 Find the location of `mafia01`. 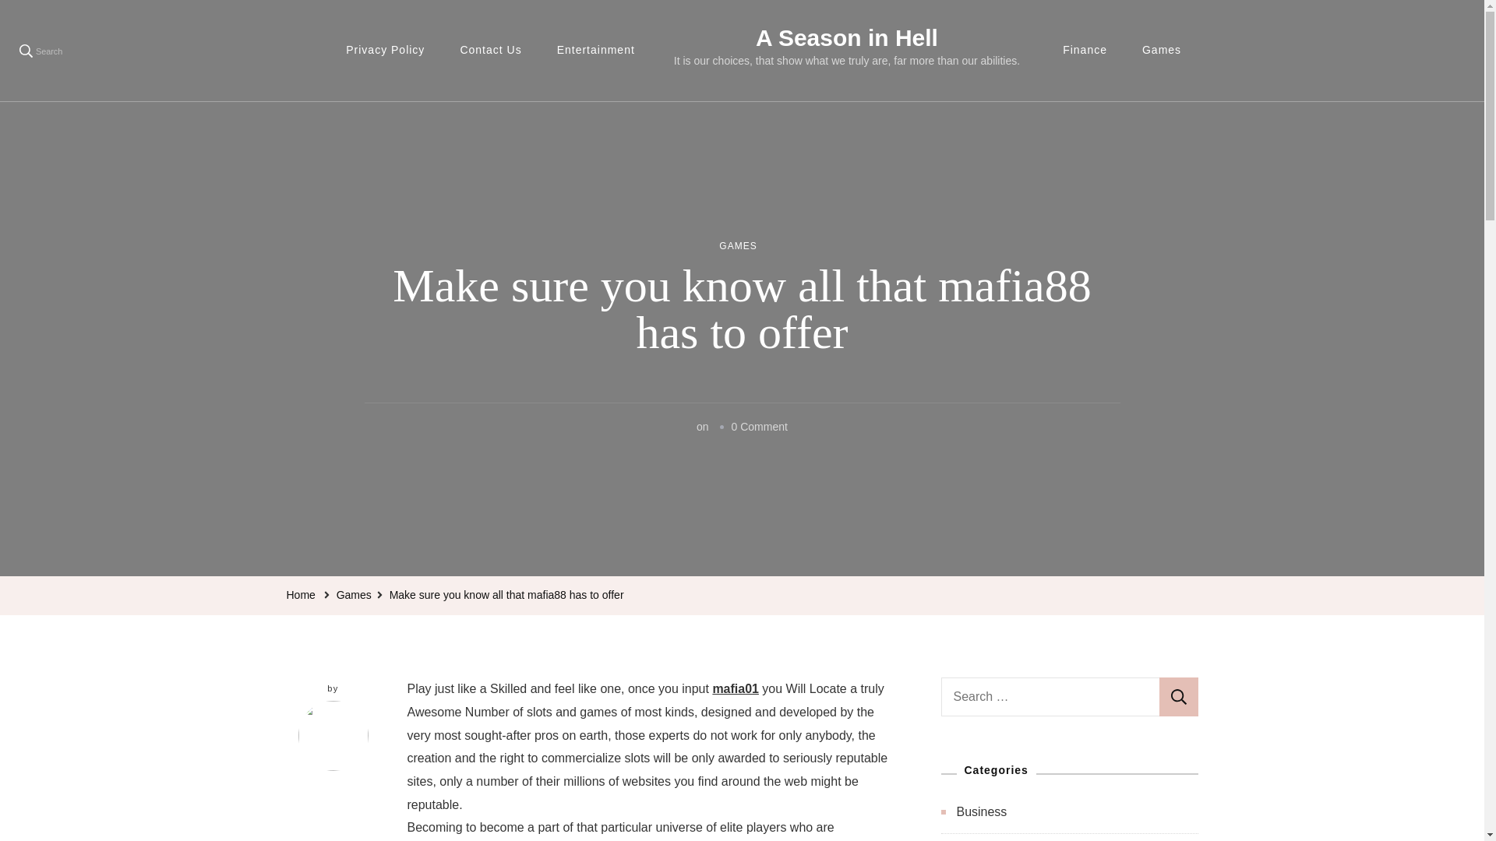

mafia01 is located at coordinates (735, 688).